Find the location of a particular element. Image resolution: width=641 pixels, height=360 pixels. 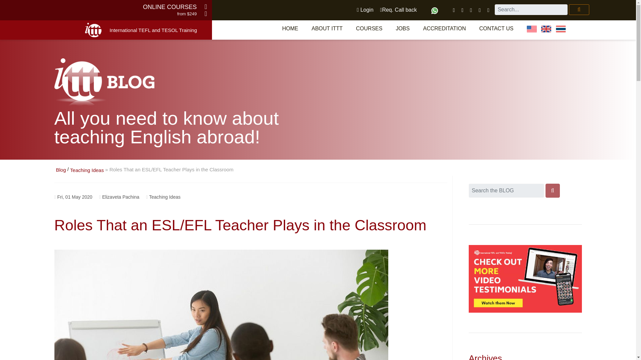

HOME is located at coordinates (290, 28).